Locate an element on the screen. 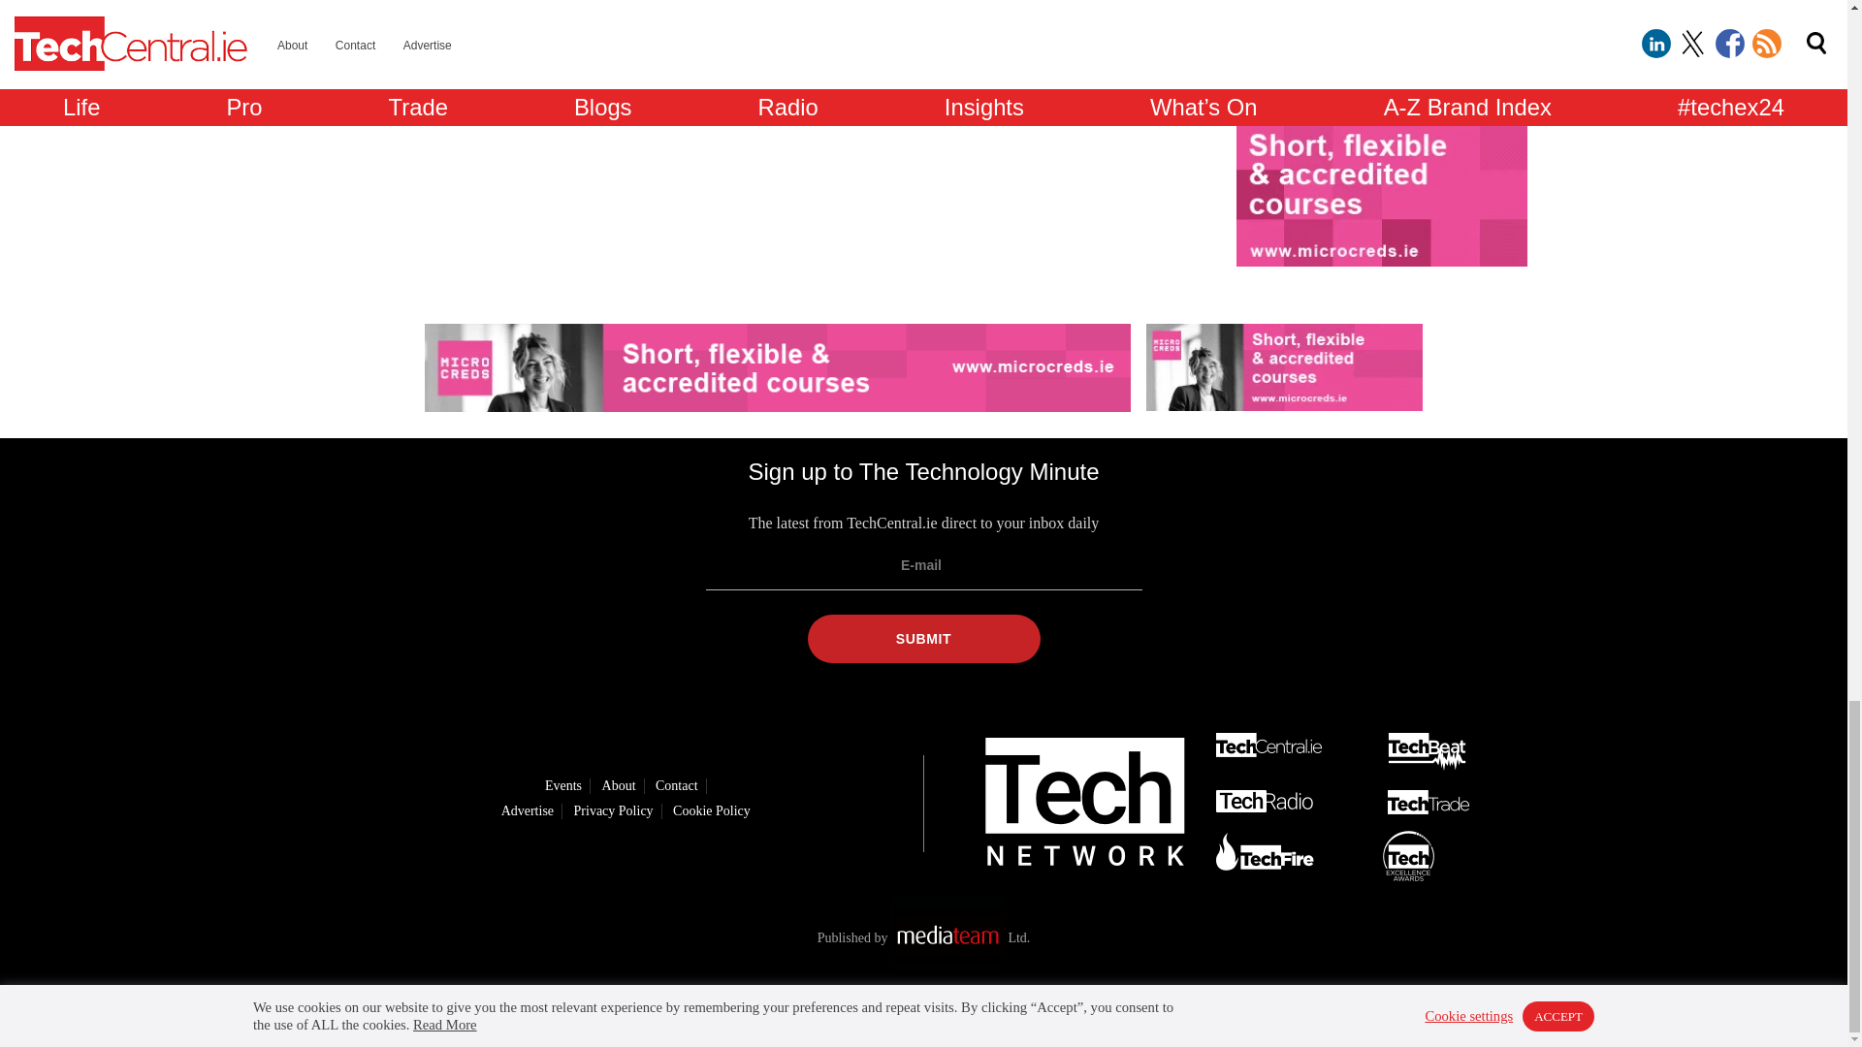 The width and height of the screenshot is (1862, 1047). Submit is located at coordinates (922, 638).